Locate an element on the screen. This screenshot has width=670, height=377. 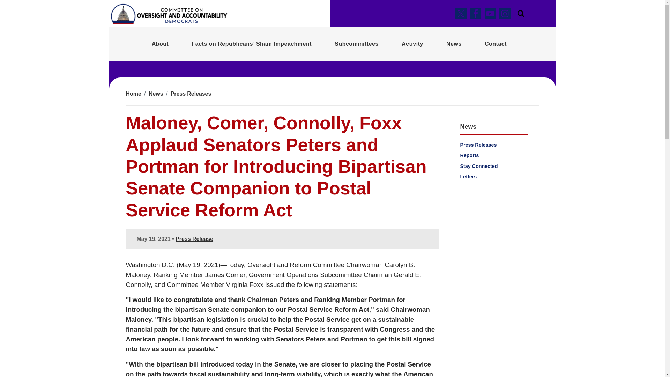
Instagram Icon is located at coordinates (505, 13).